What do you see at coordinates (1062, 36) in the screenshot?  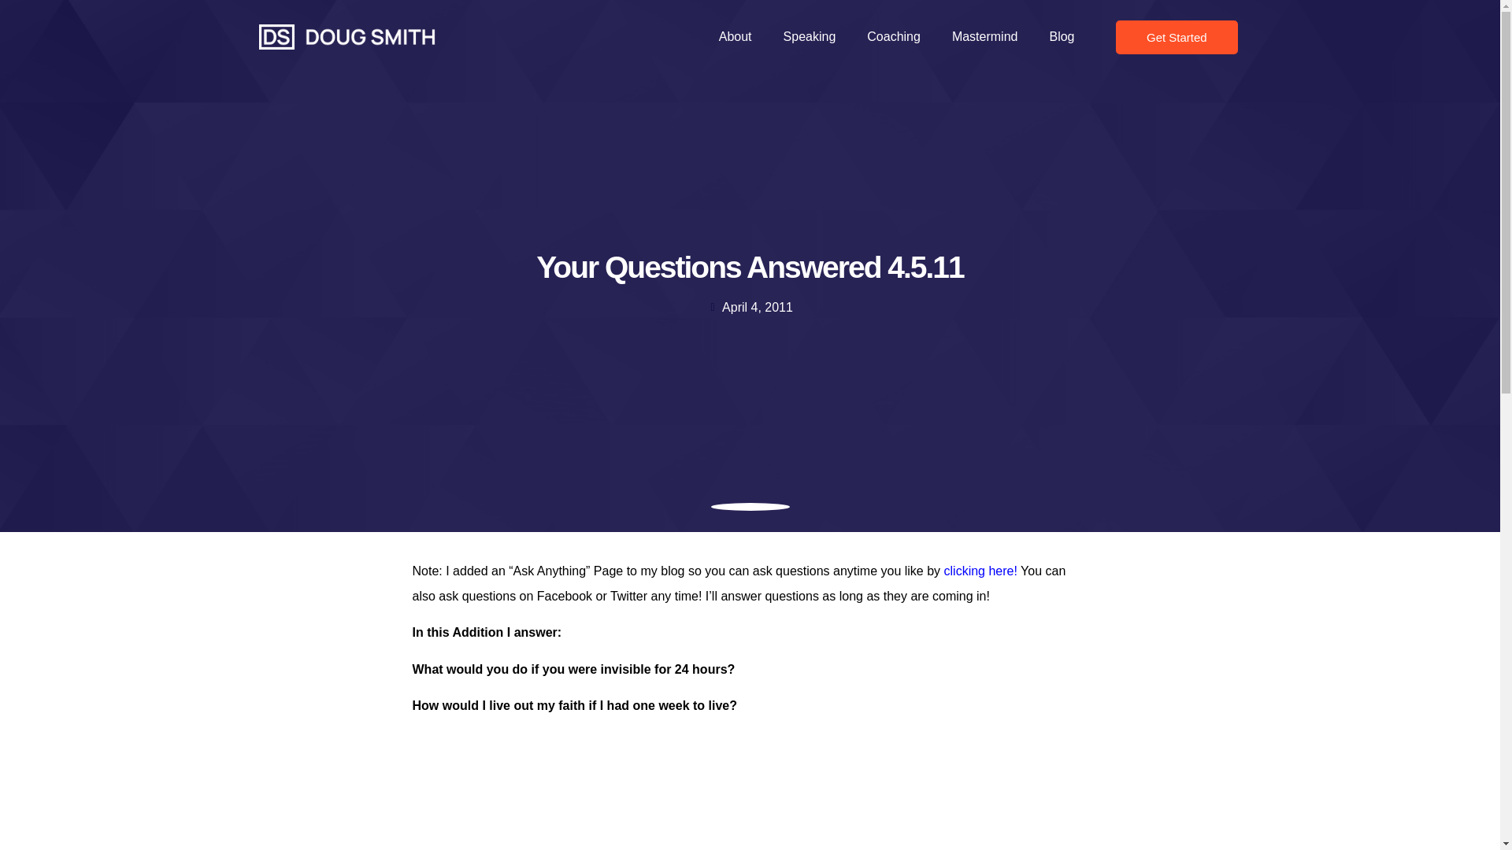 I see `Blog` at bounding box center [1062, 36].